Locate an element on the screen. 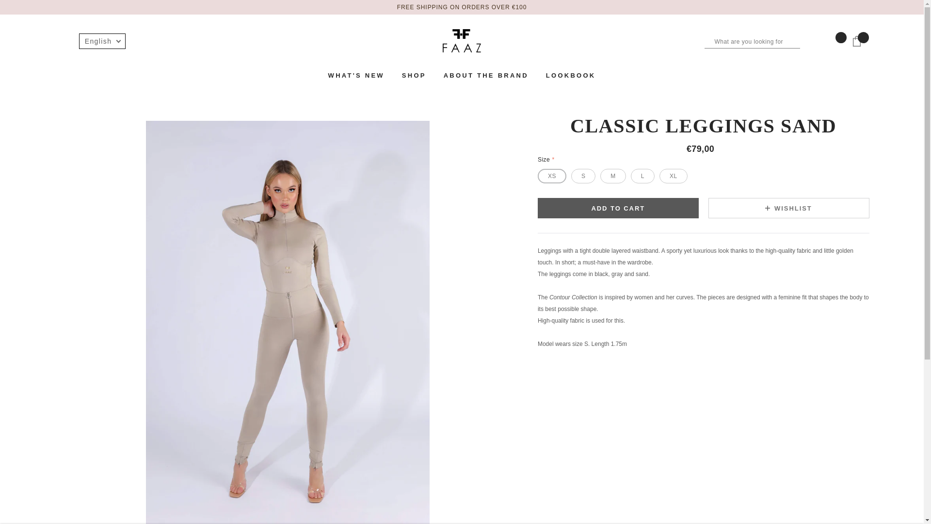 This screenshot has height=524, width=931. User Icon is located at coordinates (59, 41).